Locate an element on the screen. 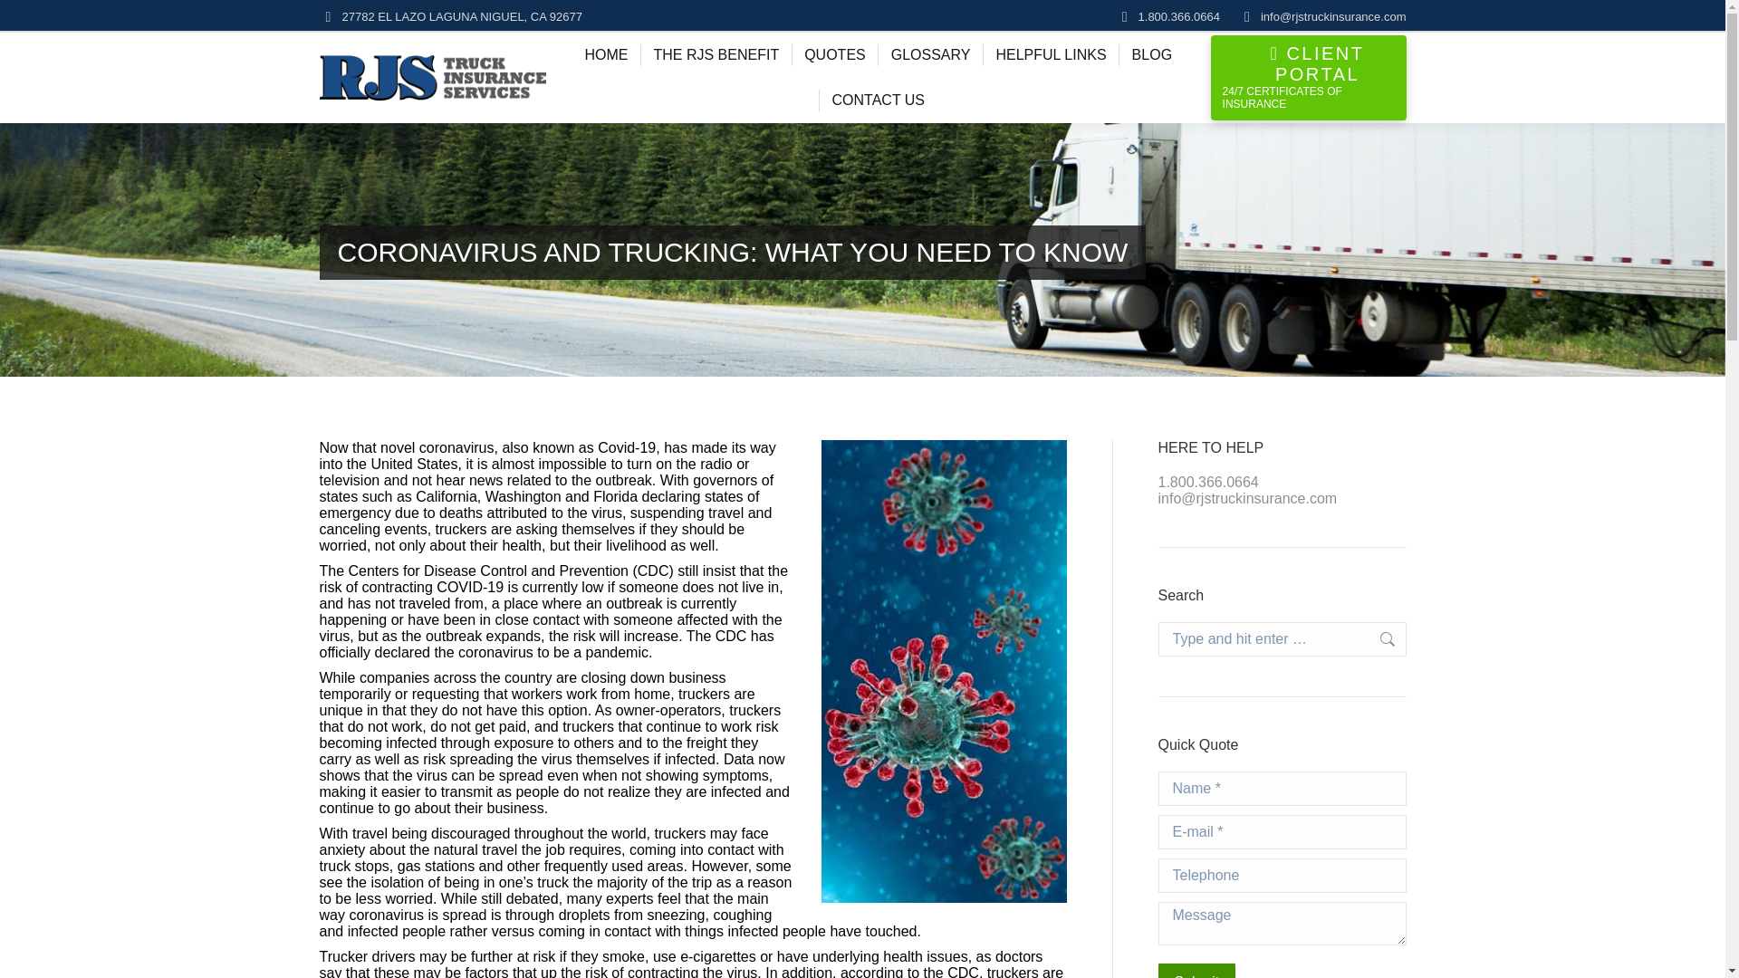 This screenshot has height=978, width=1739. CONTACT US is located at coordinates (879, 100).